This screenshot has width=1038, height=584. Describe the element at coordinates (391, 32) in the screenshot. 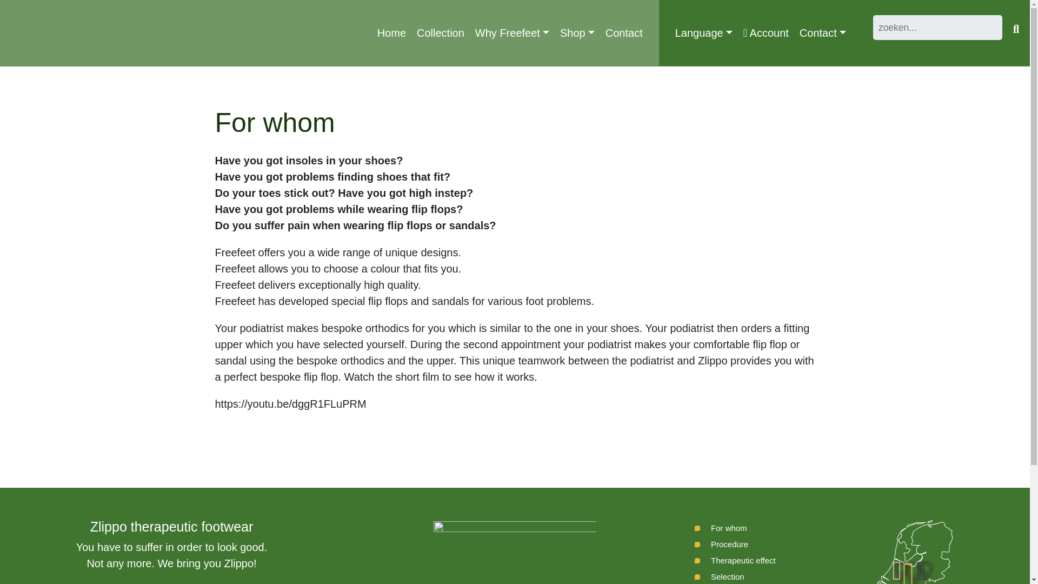

I see `Home` at that location.